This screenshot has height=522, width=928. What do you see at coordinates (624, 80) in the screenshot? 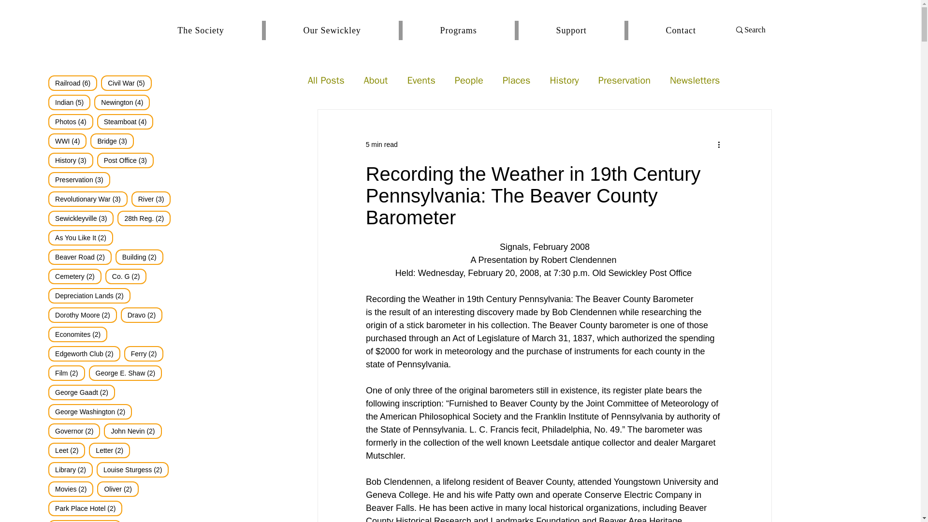
I see `Preservation` at bounding box center [624, 80].